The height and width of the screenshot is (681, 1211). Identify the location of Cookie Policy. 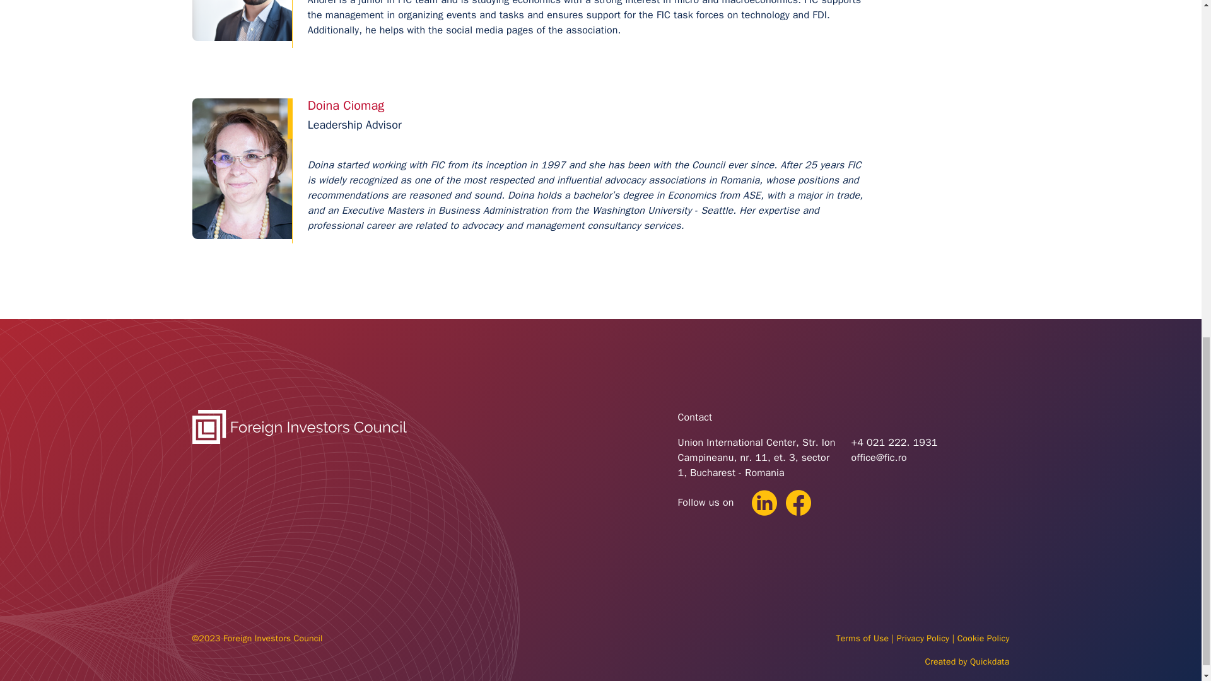
(984, 638).